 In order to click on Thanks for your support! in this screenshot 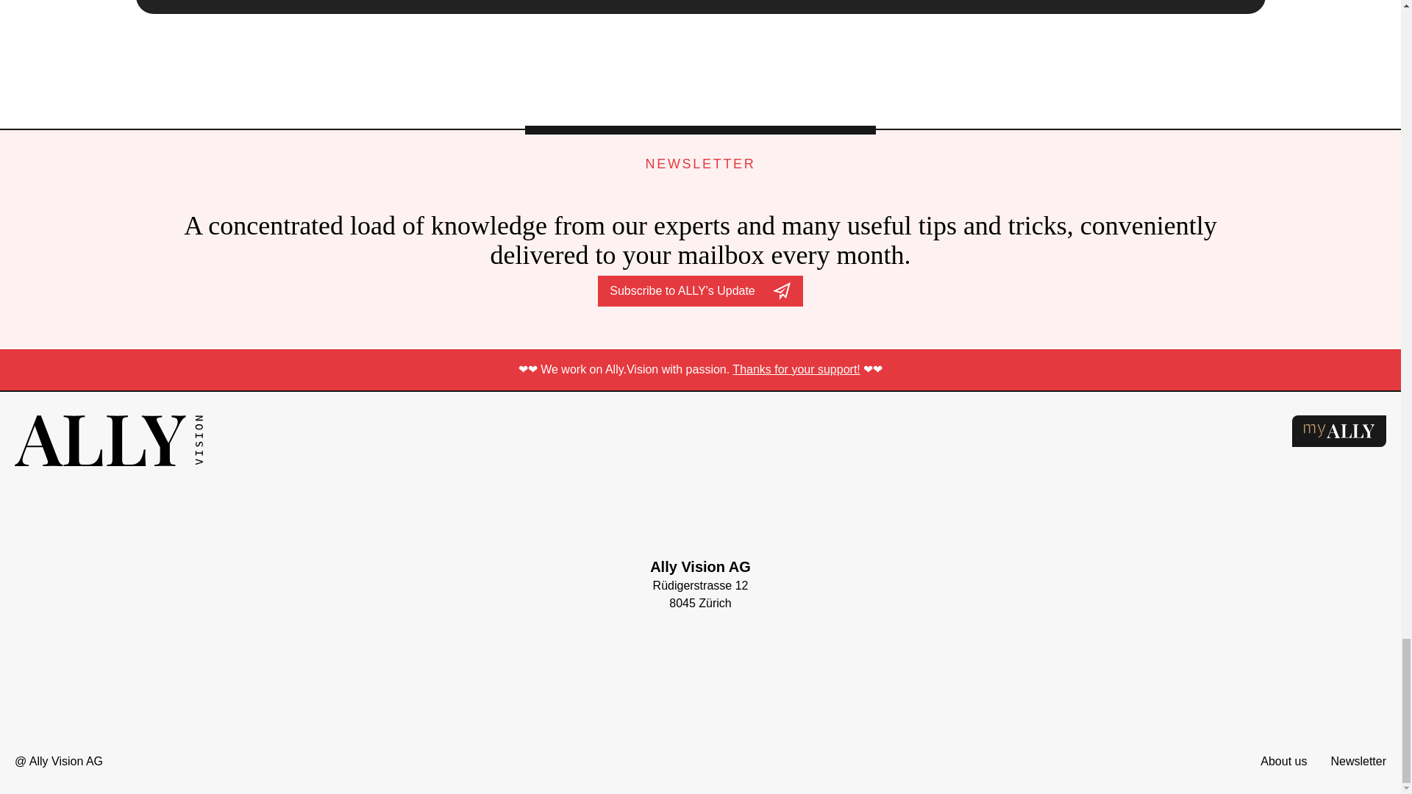, I will do `click(796, 369)`.